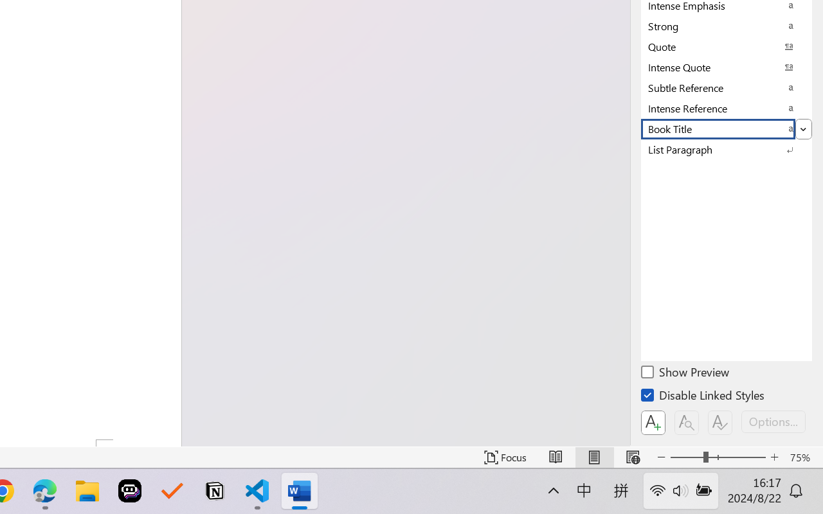 The height and width of the screenshot is (514, 823). Describe the element at coordinates (727, 87) in the screenshot. I see `Subtle Reference` at that location.